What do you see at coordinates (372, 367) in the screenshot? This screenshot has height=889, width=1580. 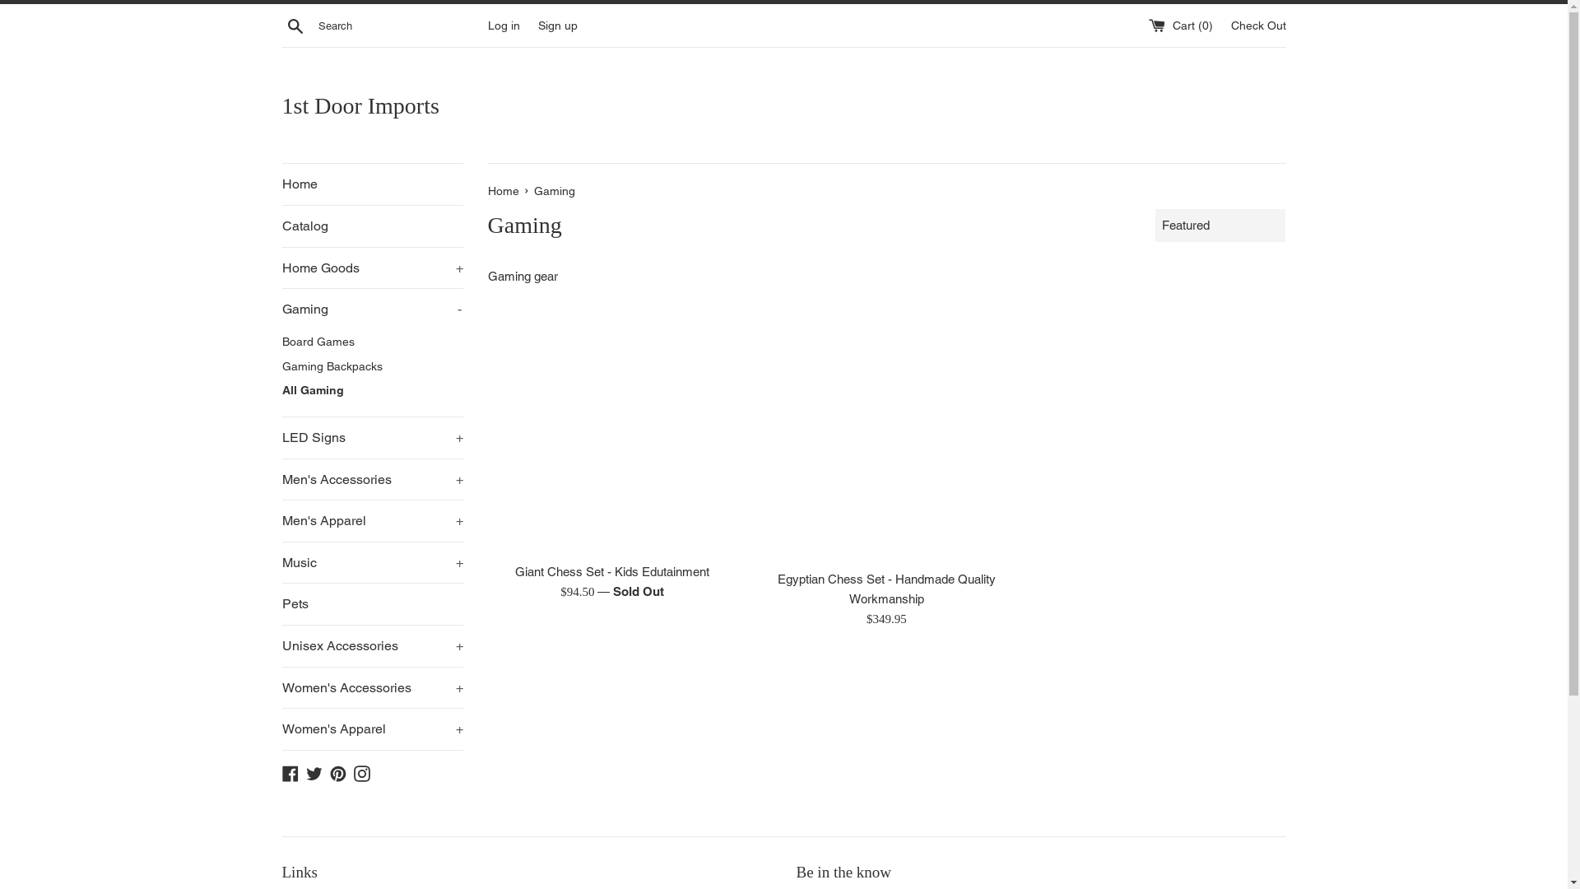 I see `Gaming Backpacks` at bounding box center [372, 367].